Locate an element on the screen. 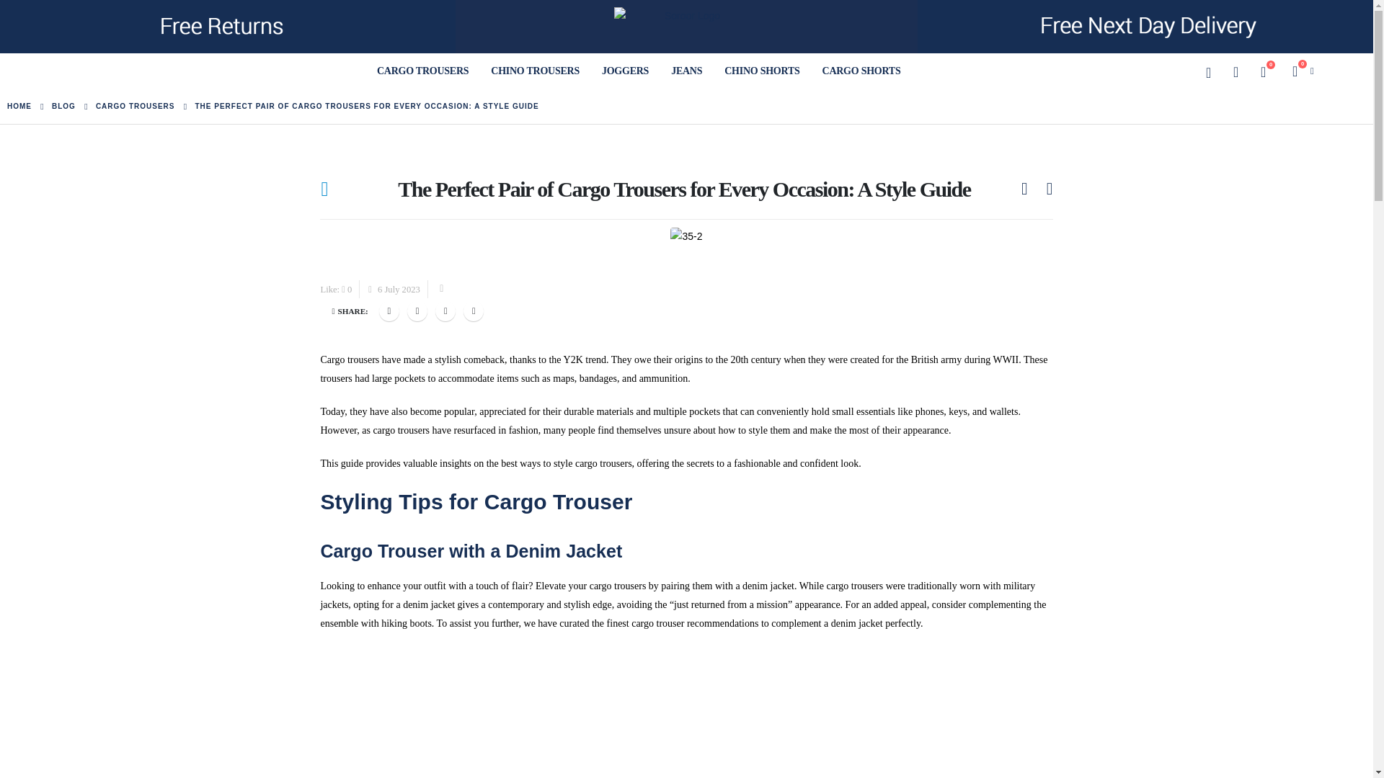  My Account is located at coordinates (1236, 72).